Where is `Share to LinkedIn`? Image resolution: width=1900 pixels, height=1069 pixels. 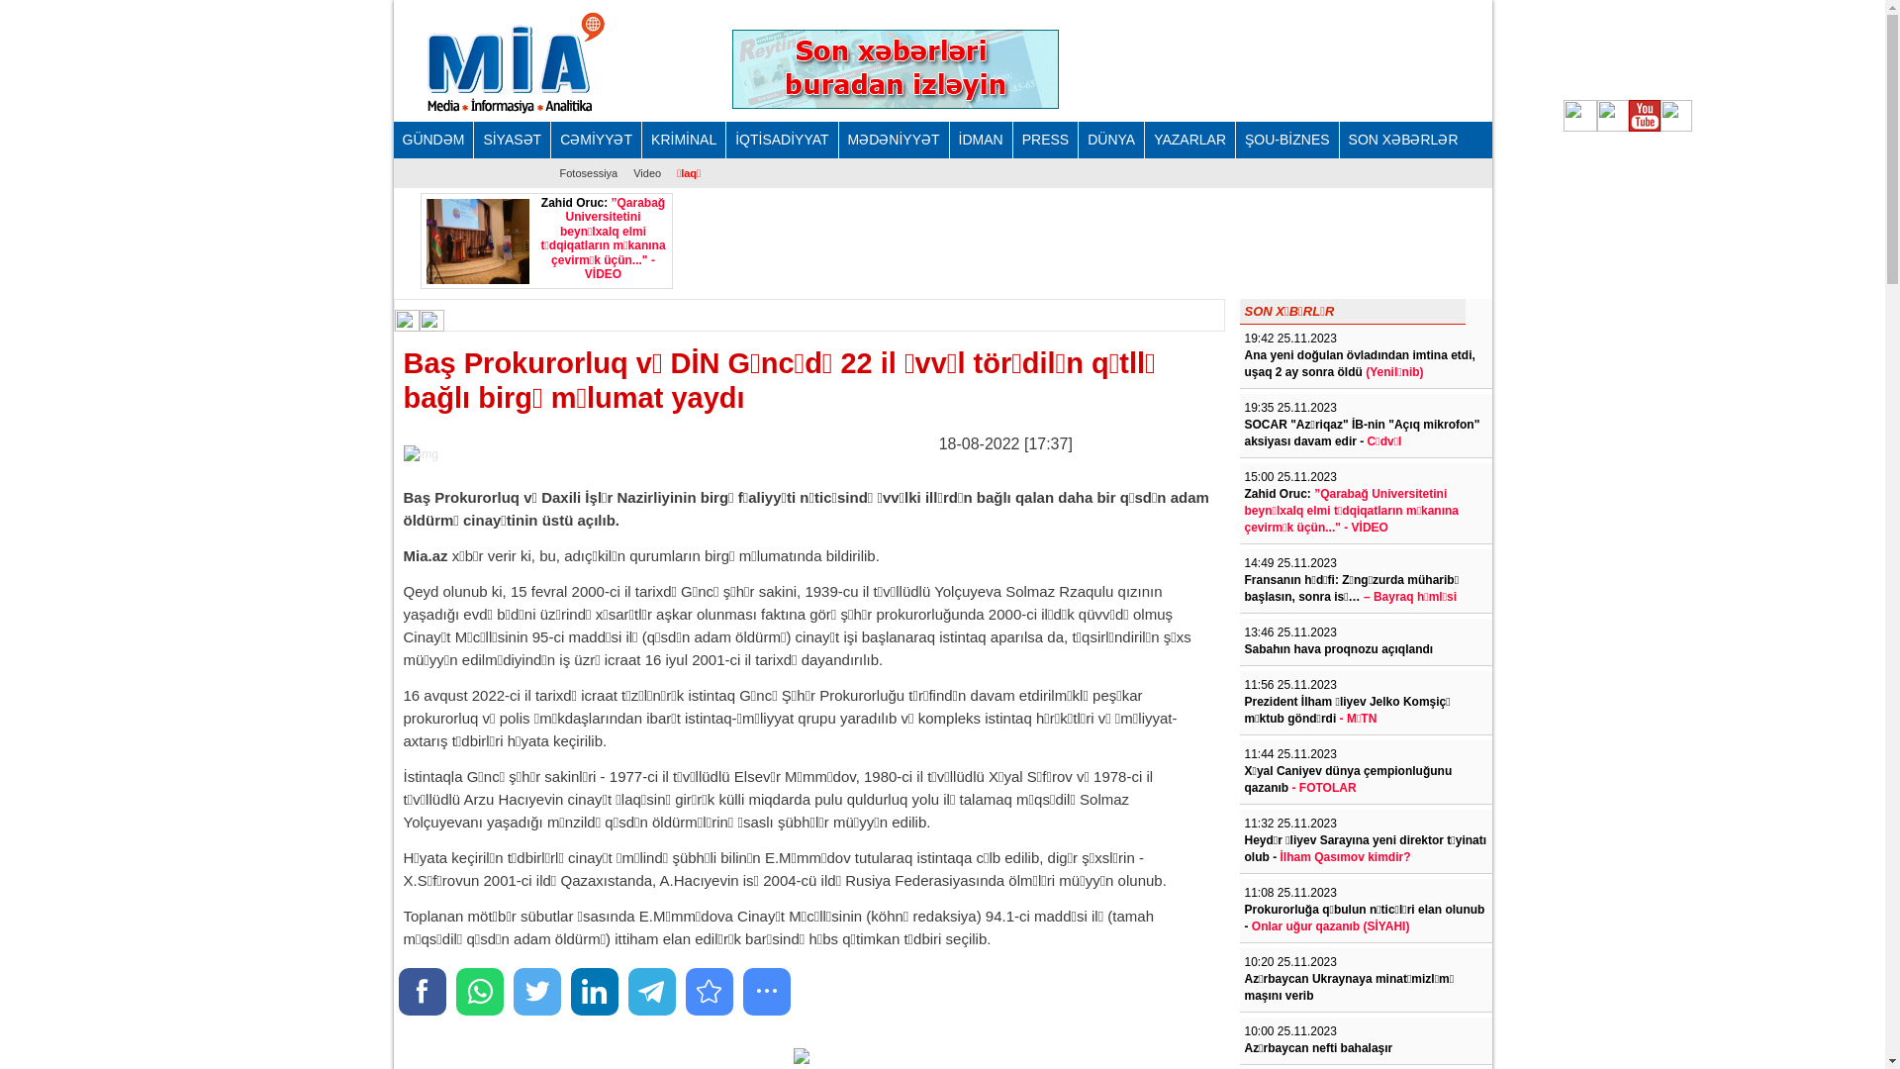
Share to LinkedIn is located at coordinates (594, 992).